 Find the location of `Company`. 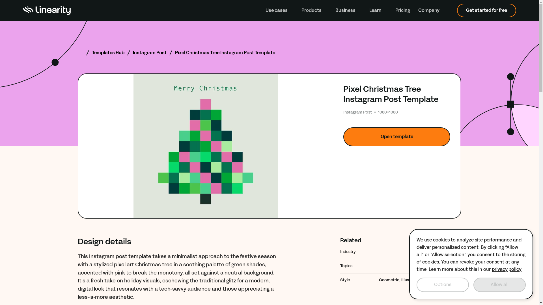

Company is located at coordinates (432, 10).